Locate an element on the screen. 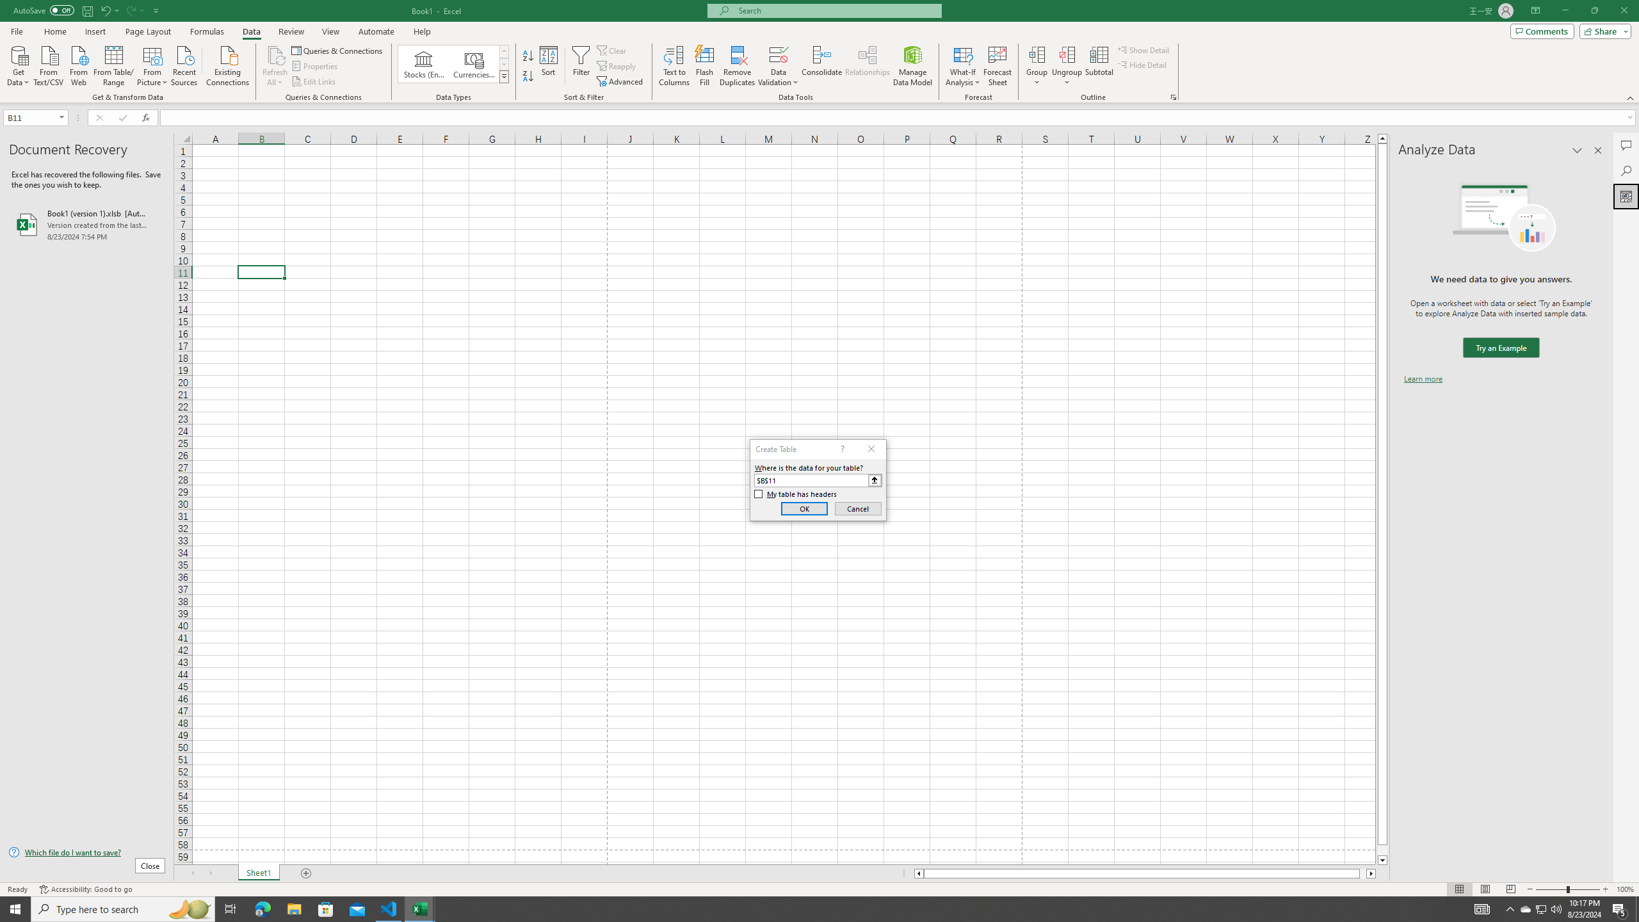  Properties is located at coordinates (316, 67).